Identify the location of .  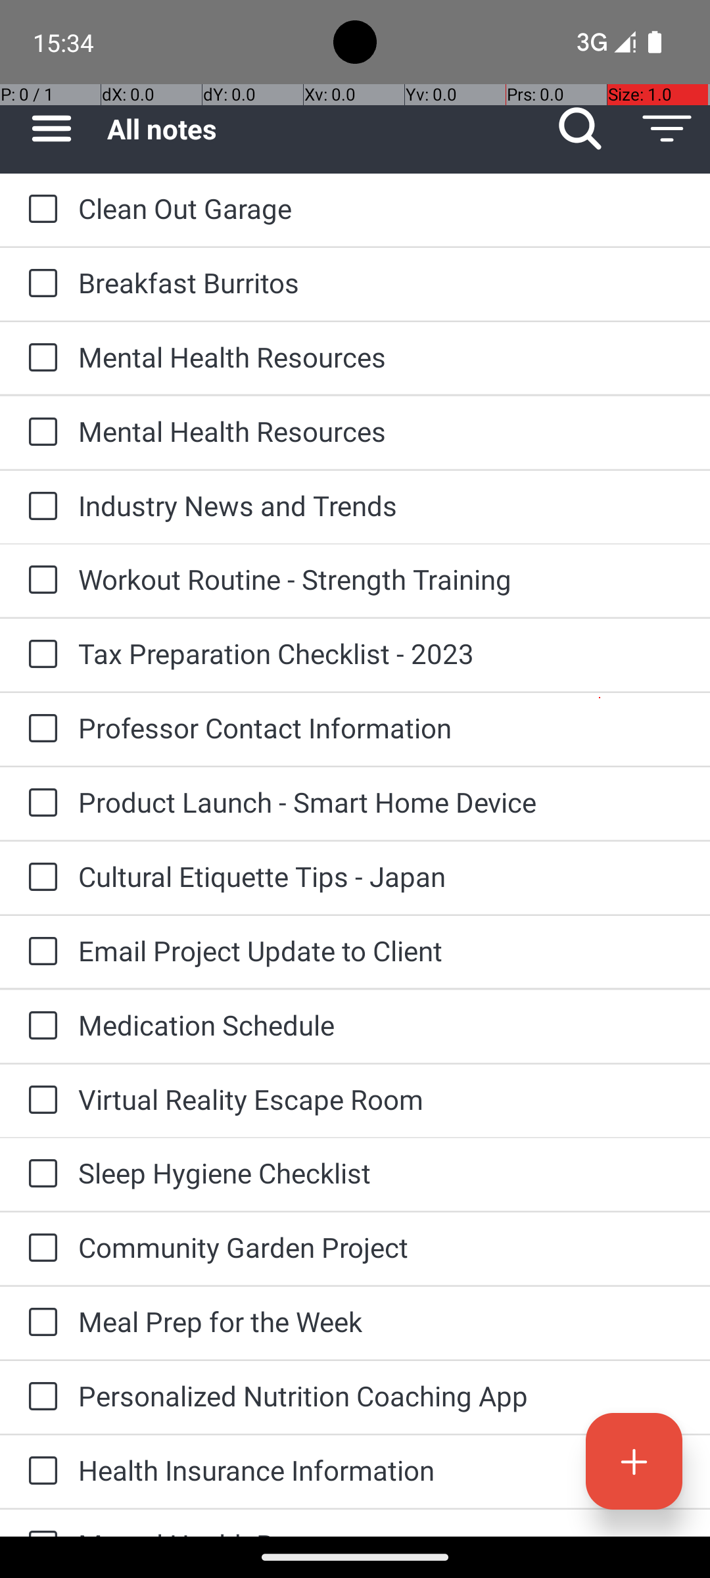
(667, 129).